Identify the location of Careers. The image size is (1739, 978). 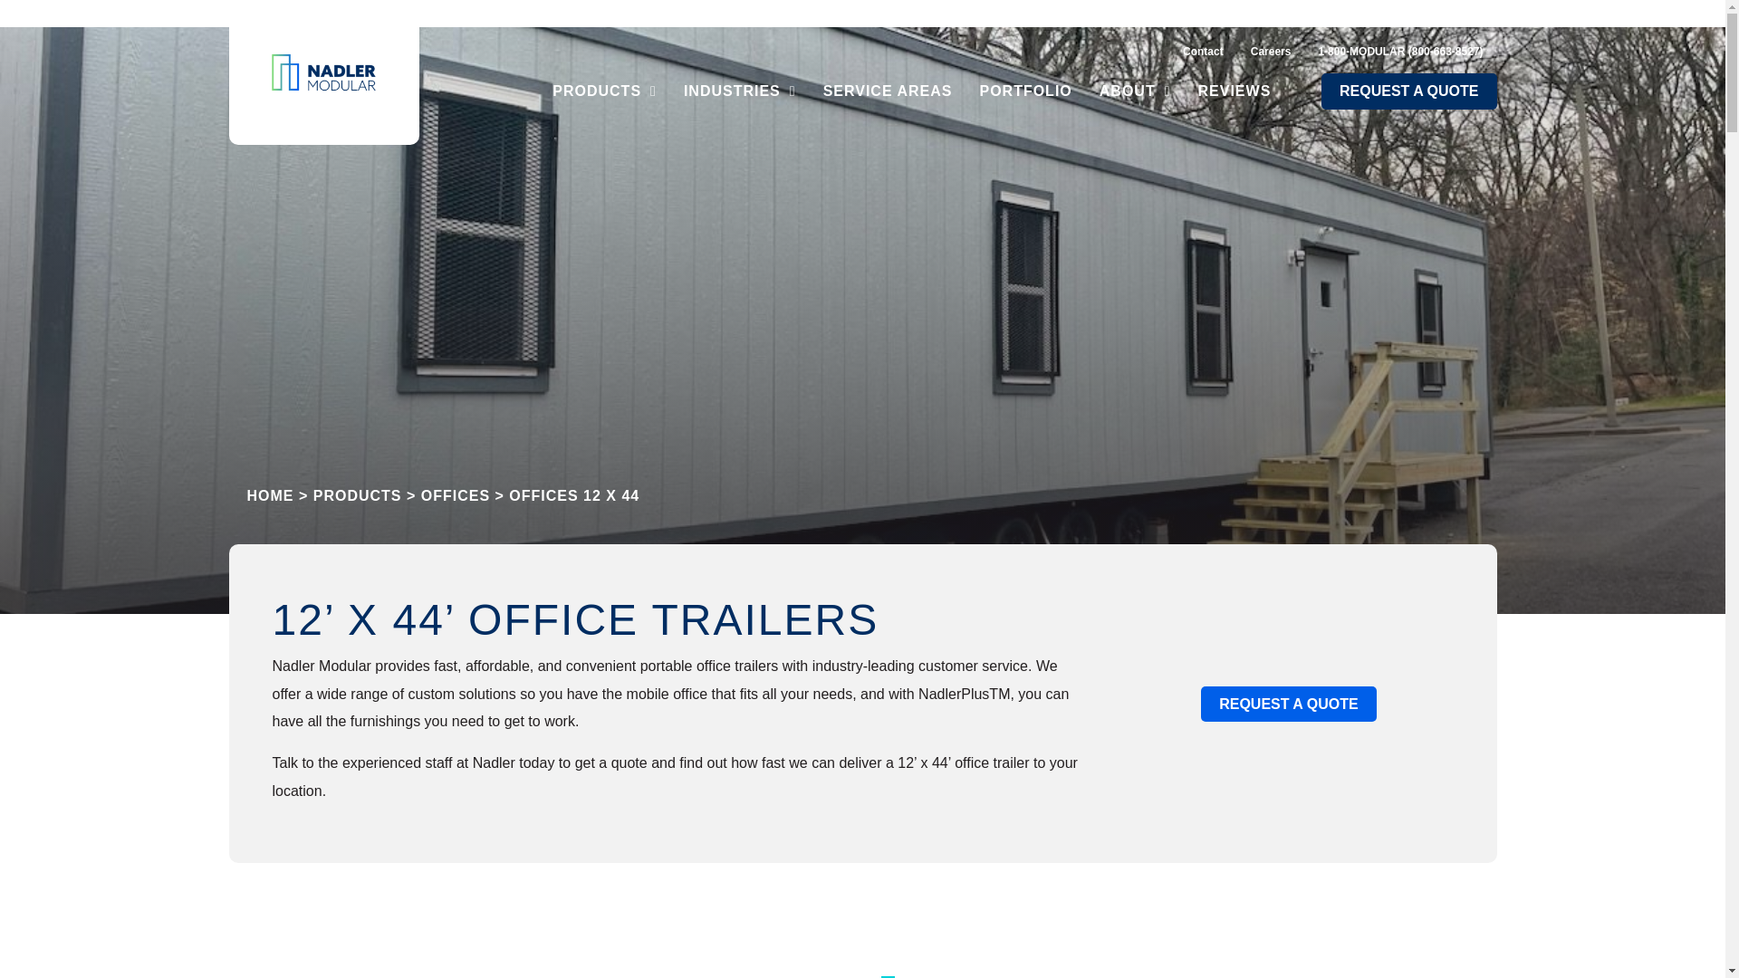
(1271, 52).